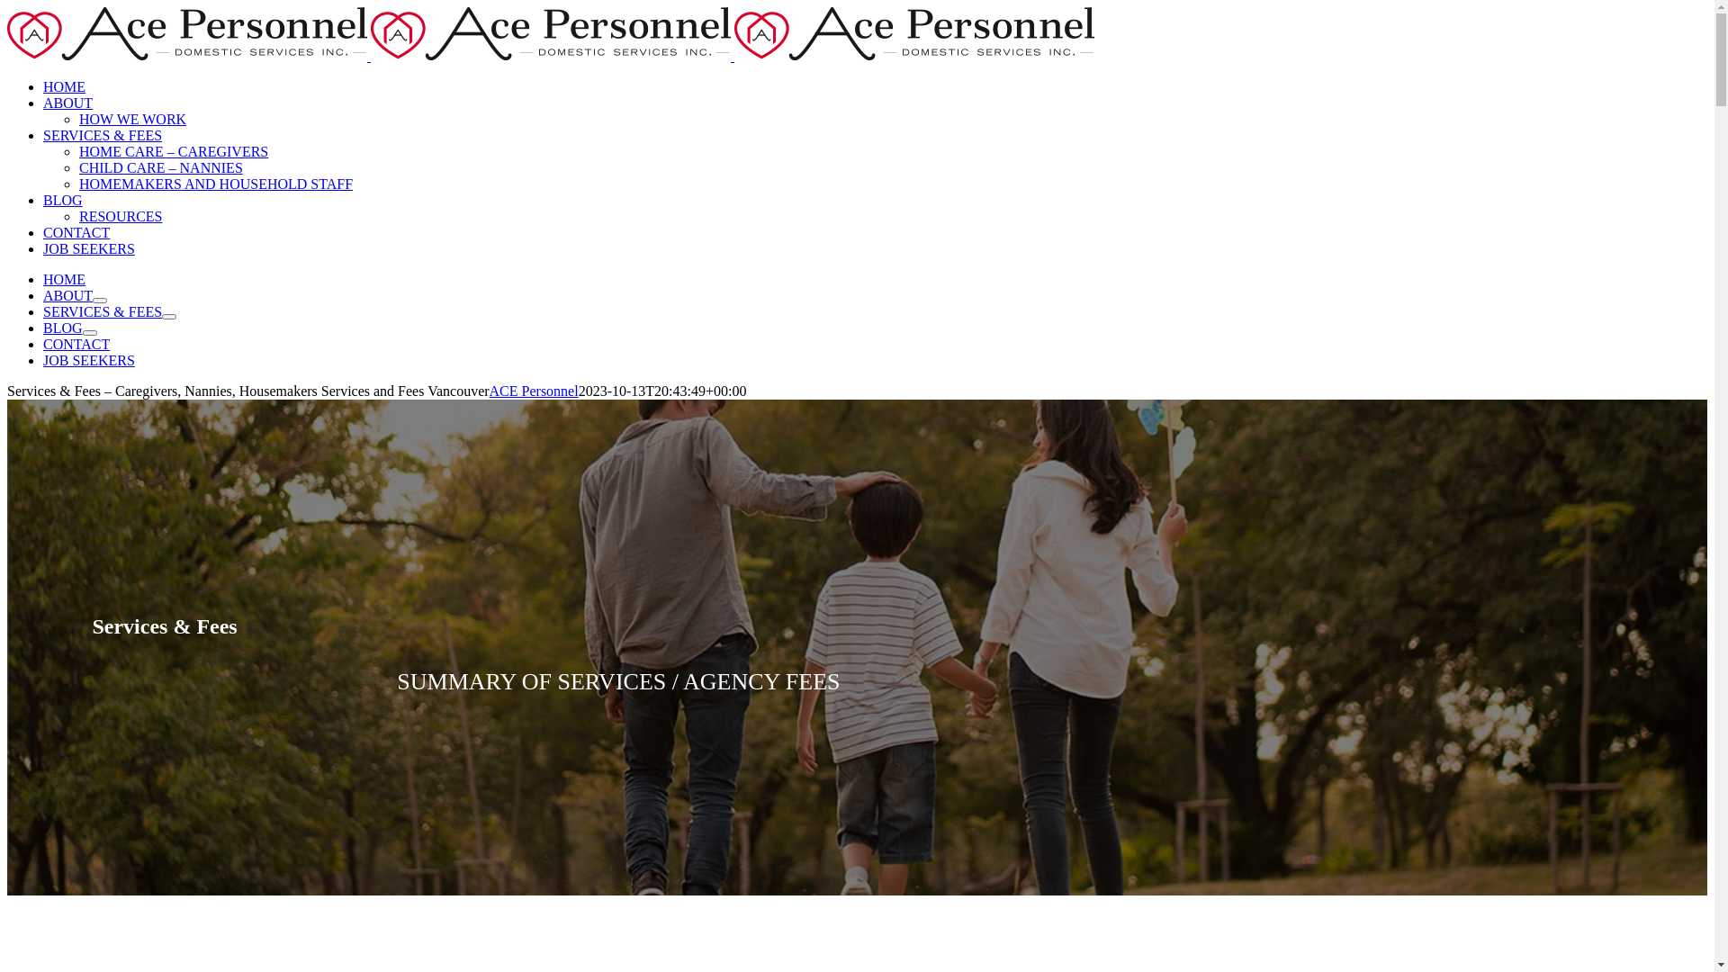  Describe the element at coordinates (68, 295) in the screenshot. I see `ABOUT` at that location.